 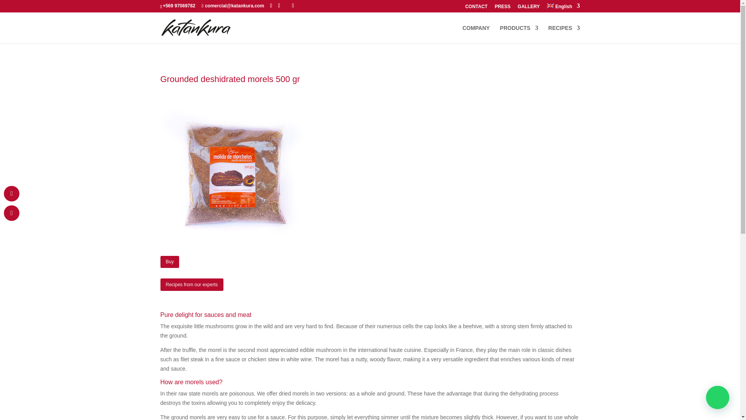 I want to click on GALLERY, so click(x=528, y=8).